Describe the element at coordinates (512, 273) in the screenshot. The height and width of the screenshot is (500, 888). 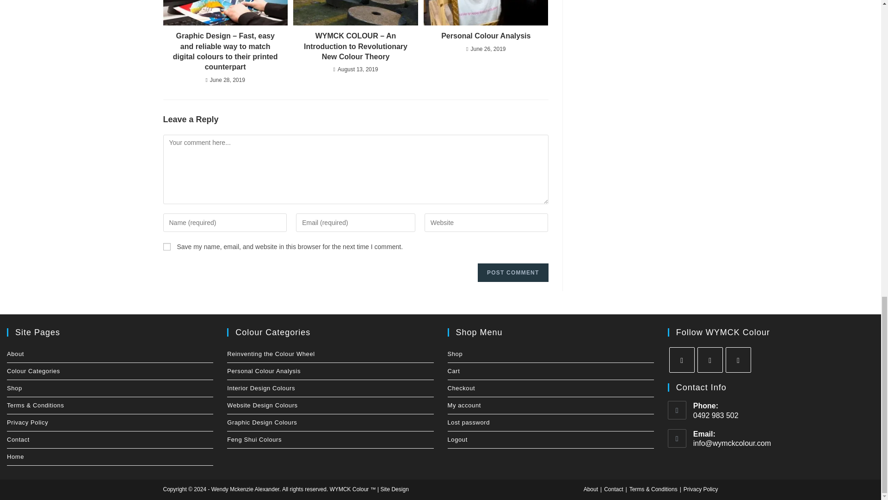
I see `Post Comment` at that location.